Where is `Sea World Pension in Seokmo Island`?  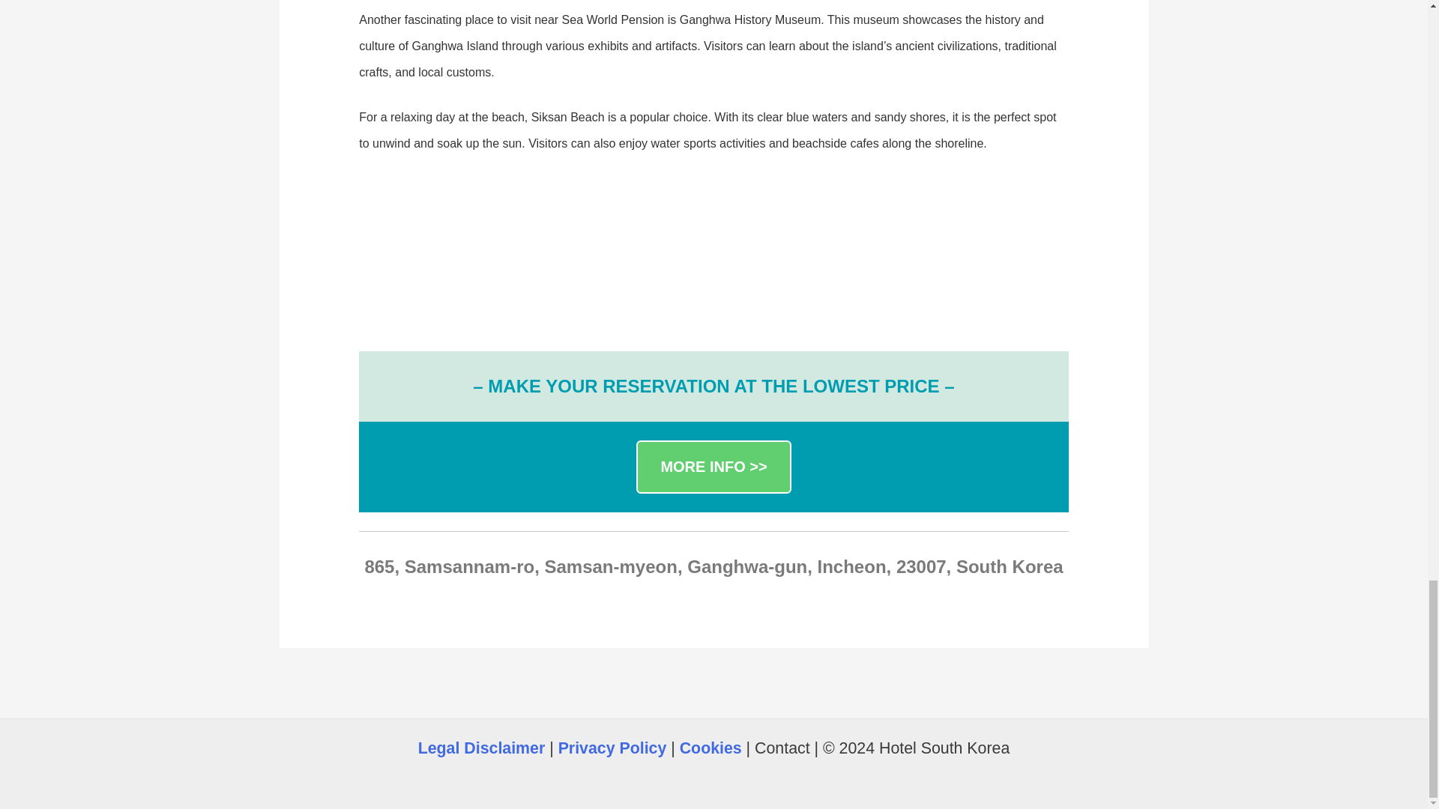
Sea World Pension in Seokmo Island is located at coordinates (710, 249).